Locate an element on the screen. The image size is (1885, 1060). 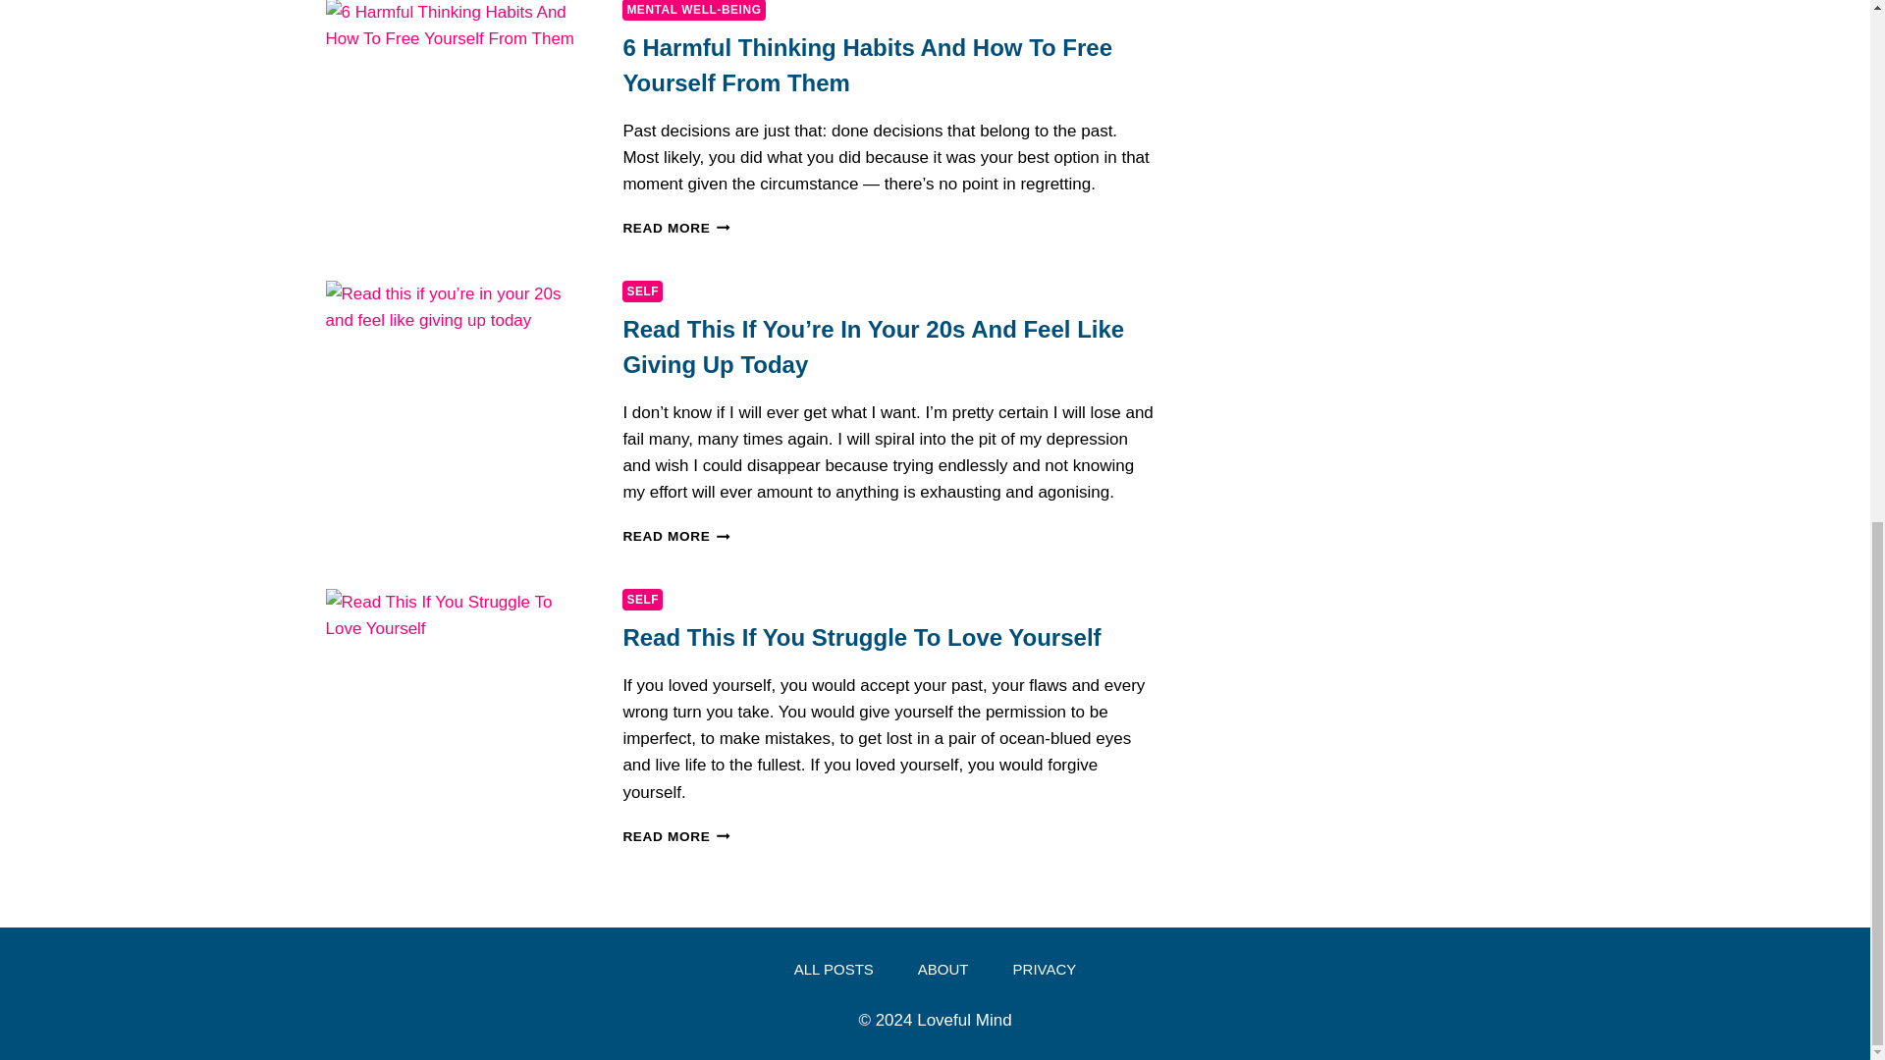
SELF is located at coordinates (642, 291).